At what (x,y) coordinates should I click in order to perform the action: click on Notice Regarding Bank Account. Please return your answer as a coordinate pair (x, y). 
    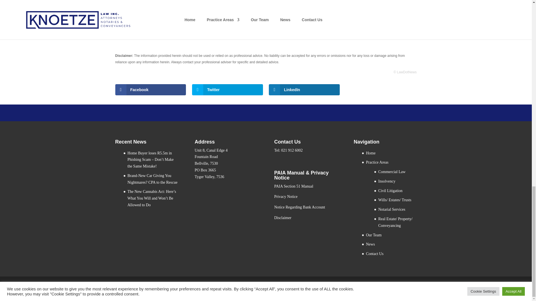
    Looking at the image, I should click on (299, 207).